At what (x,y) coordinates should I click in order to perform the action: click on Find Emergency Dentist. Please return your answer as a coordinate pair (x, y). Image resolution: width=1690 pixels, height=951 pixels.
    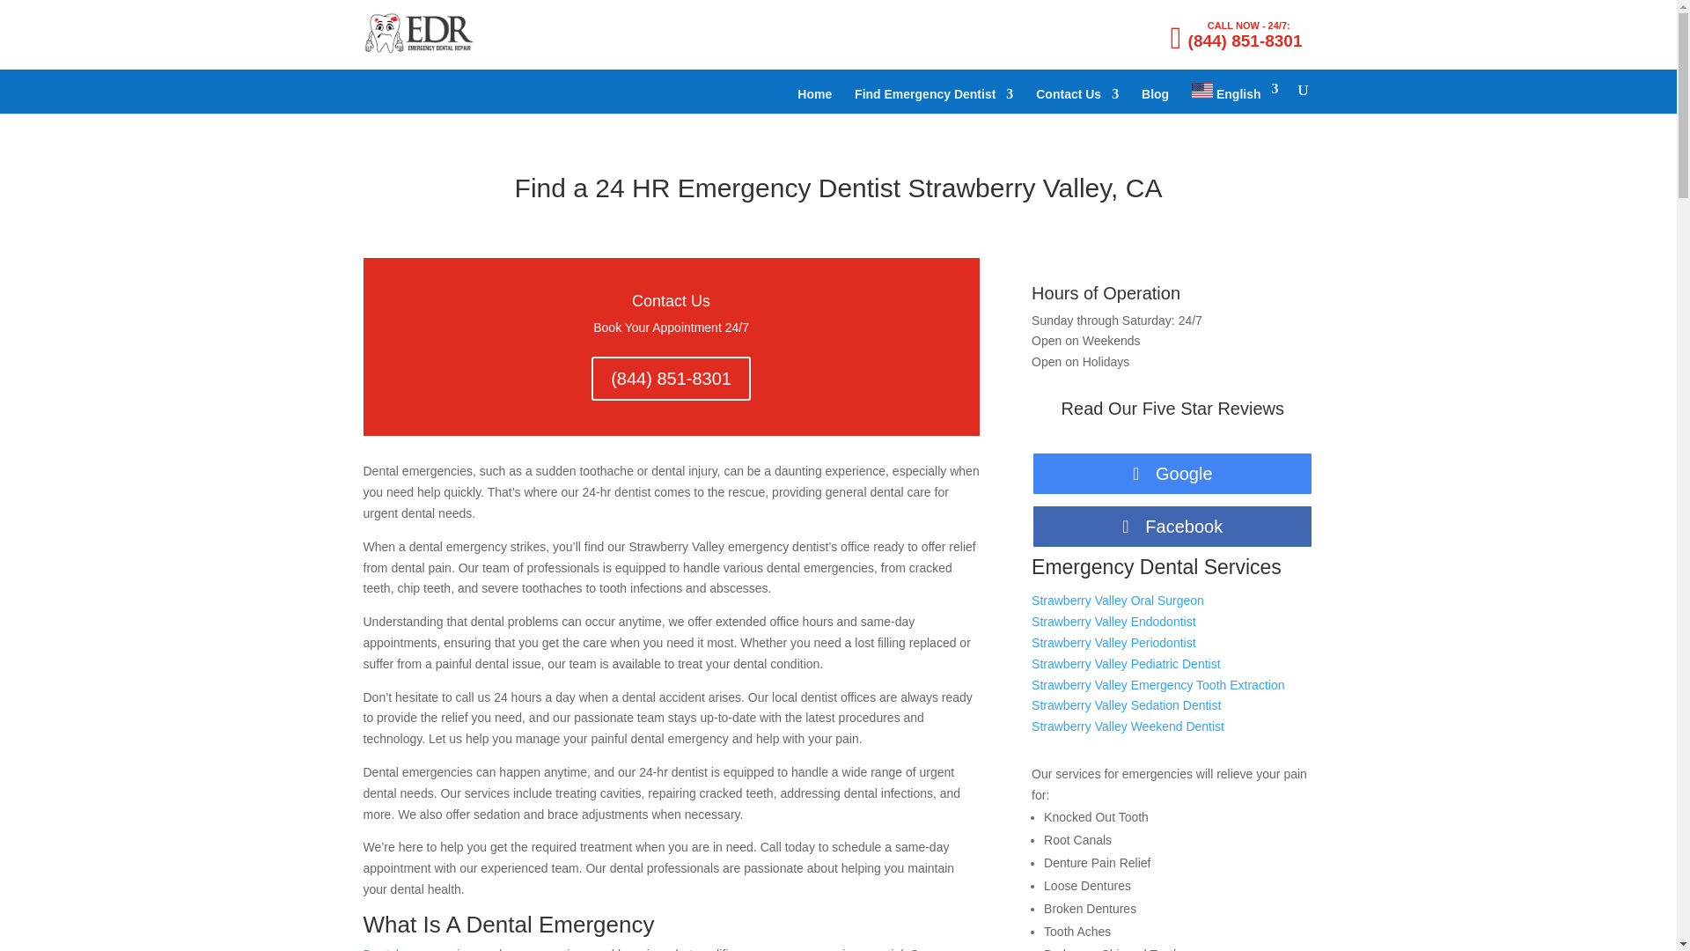
    Looking at the image, I should click on (933, 100).